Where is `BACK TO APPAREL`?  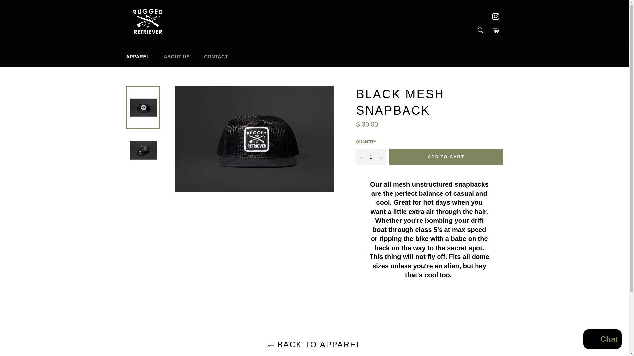 BACK TO APPAREL is located at coordinates (314, 344).